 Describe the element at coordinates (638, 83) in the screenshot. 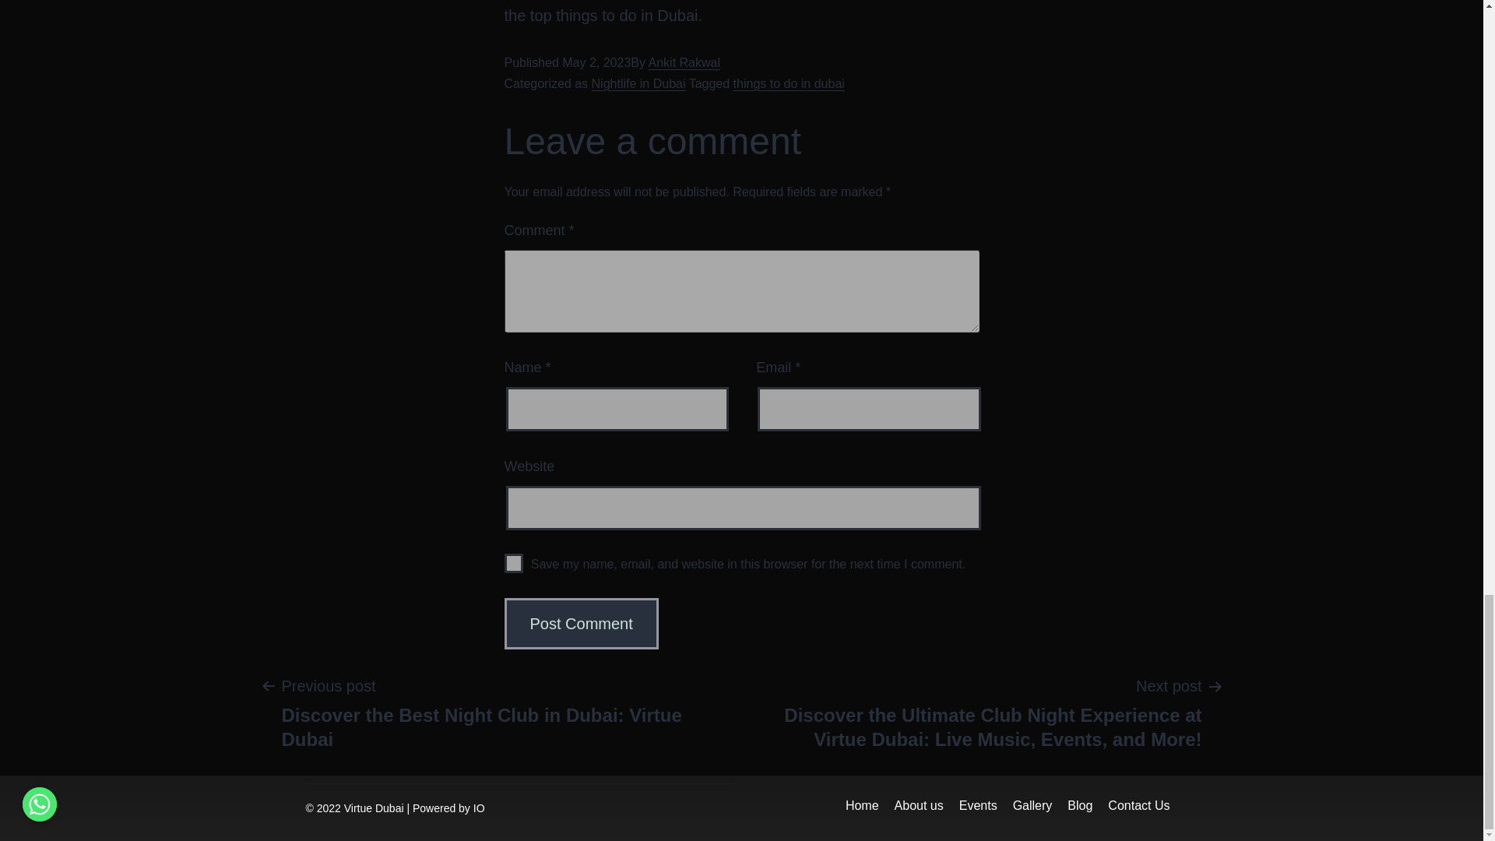

I see `Nightlife in Dubai` at that location.